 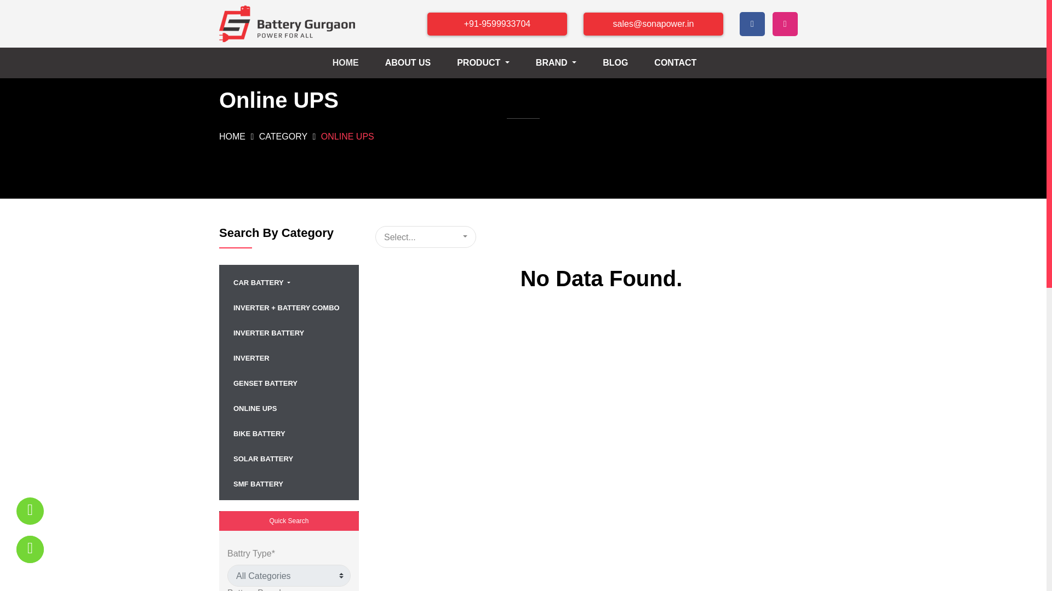 What do you see at coordinates (684, 63) in the screenshot?
I see `CONTACT` at bounding box center [684, 63].